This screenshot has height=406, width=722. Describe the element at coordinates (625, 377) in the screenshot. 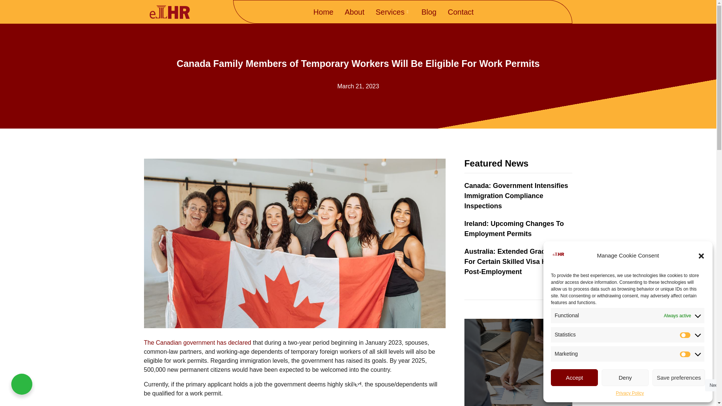

I see `Deny` at that location.